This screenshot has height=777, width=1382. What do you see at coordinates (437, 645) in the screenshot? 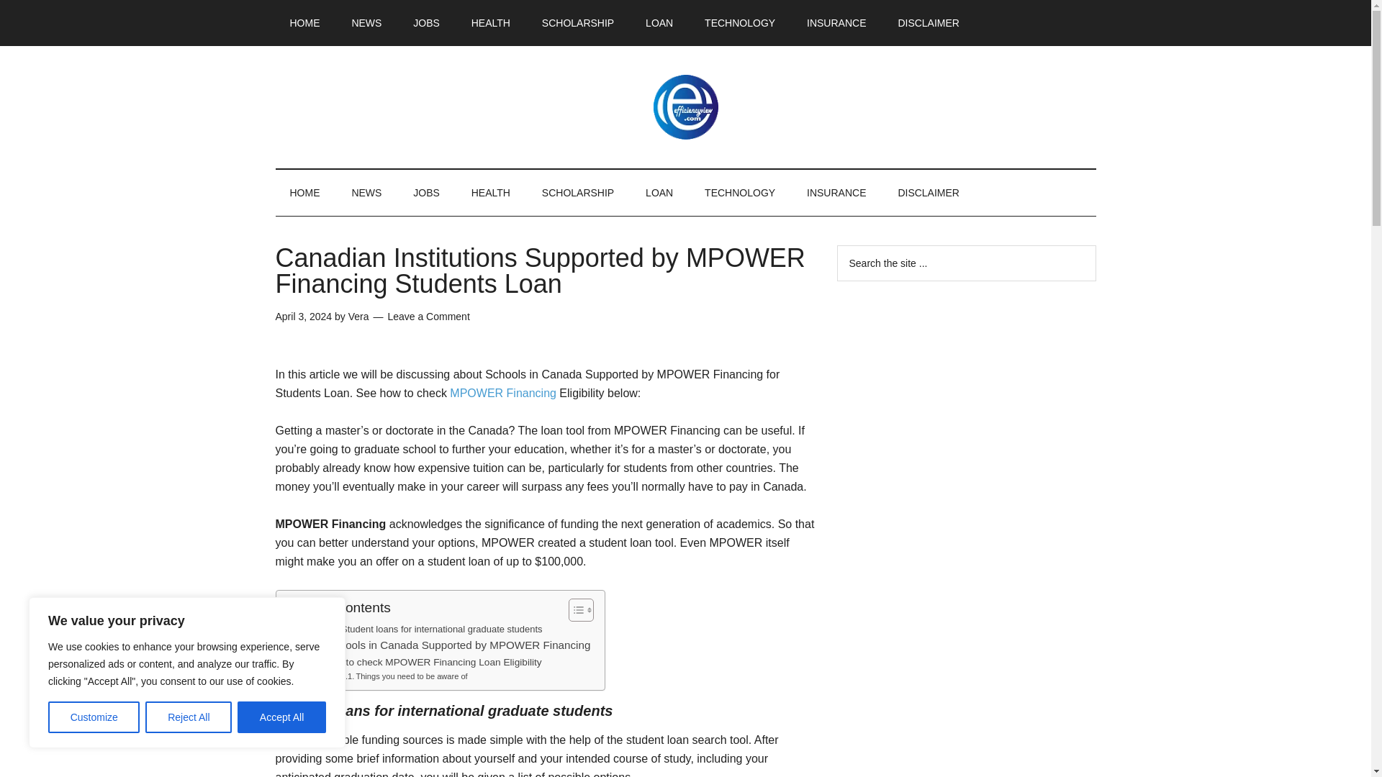
I see `List of Schools in Canada Supported by MPOWER Financing` at bounding box center [437, 645].